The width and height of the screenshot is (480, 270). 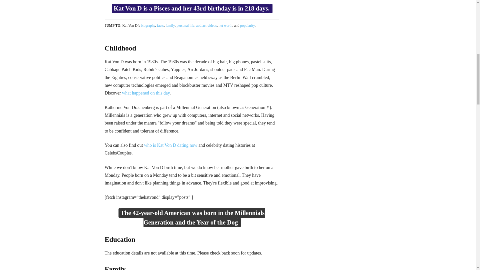 I want to click on what happened on this day, so click(x=146, y=93).